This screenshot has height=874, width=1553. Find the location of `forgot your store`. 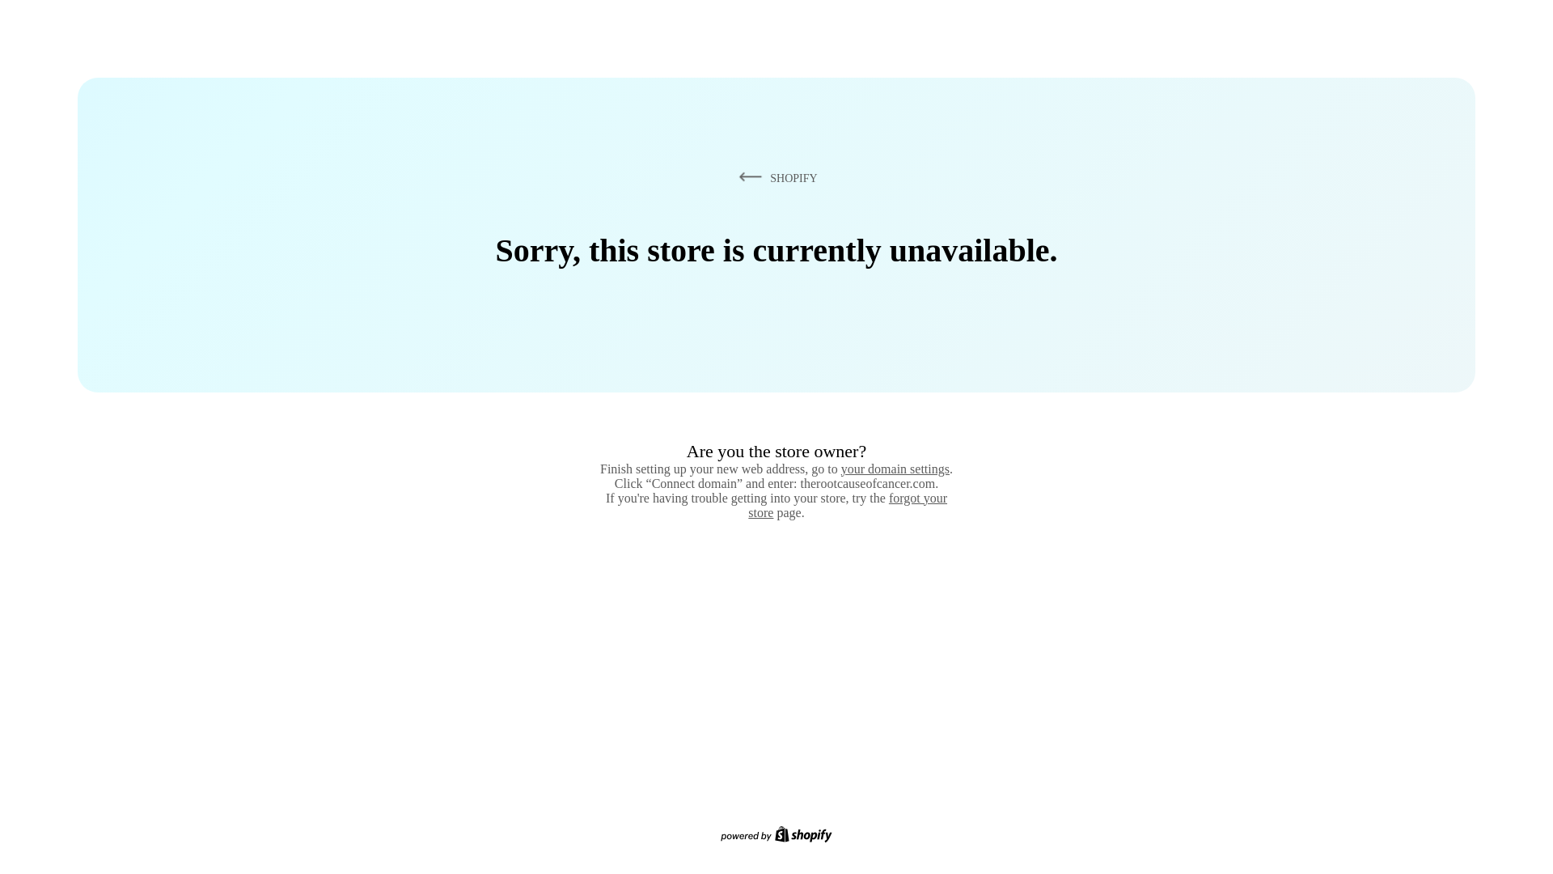

forgot your store is located at coordinates (848, 505).